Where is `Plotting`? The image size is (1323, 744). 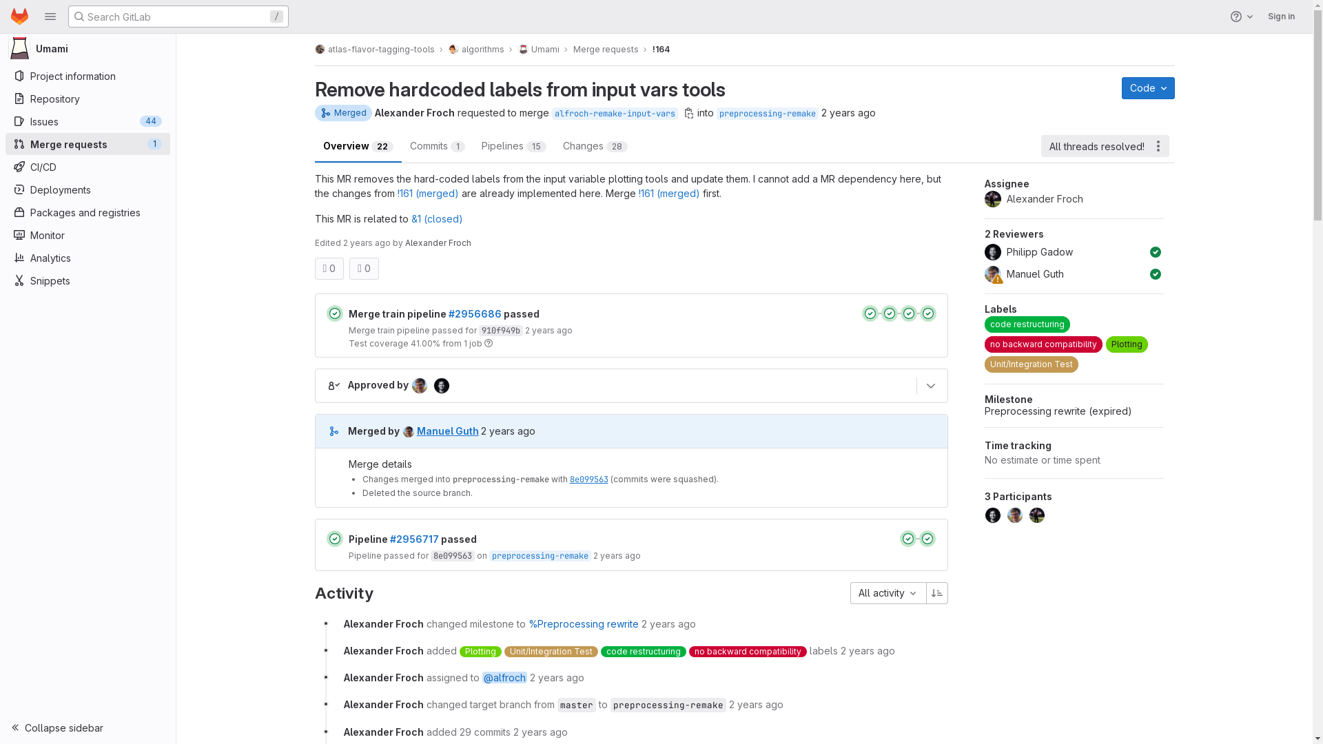 Plotting is located at coordinates (480, 652).